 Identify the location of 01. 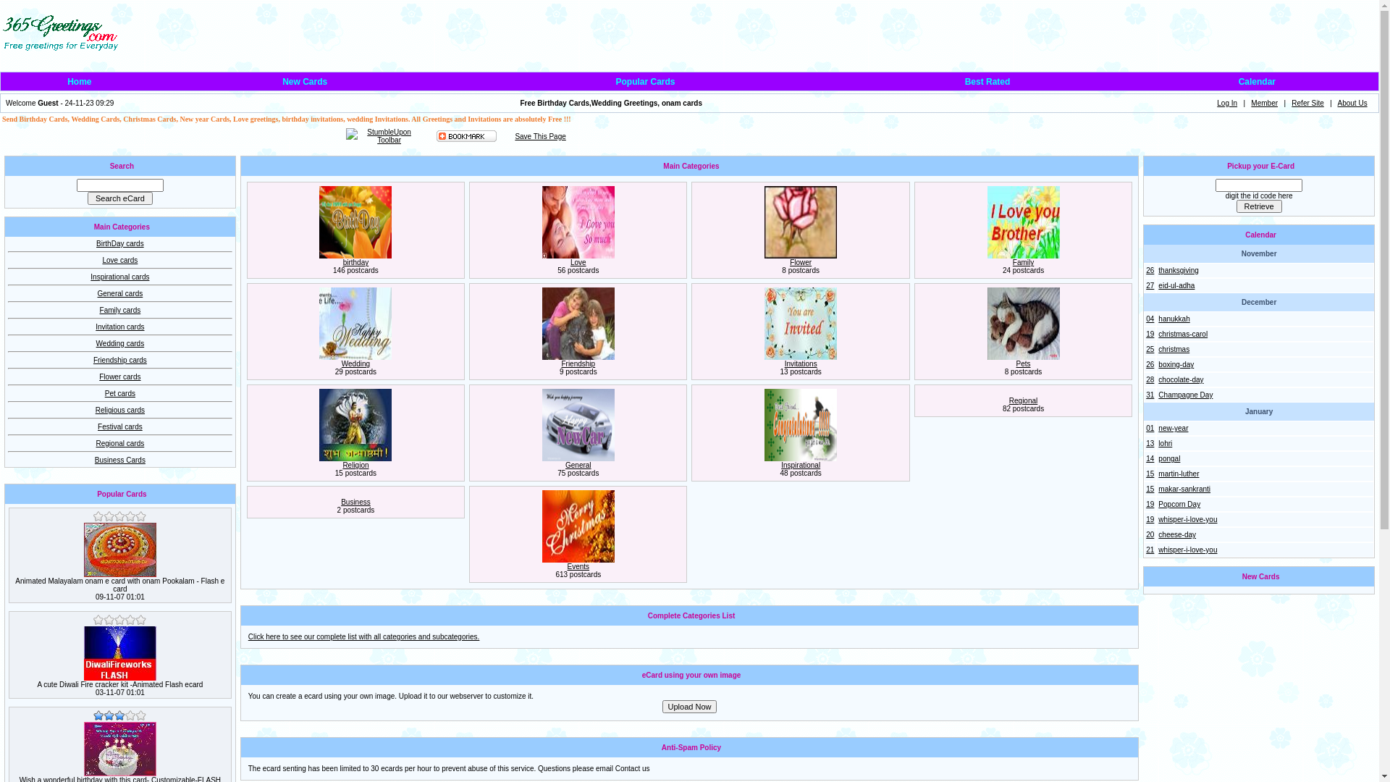
(1150, 429).